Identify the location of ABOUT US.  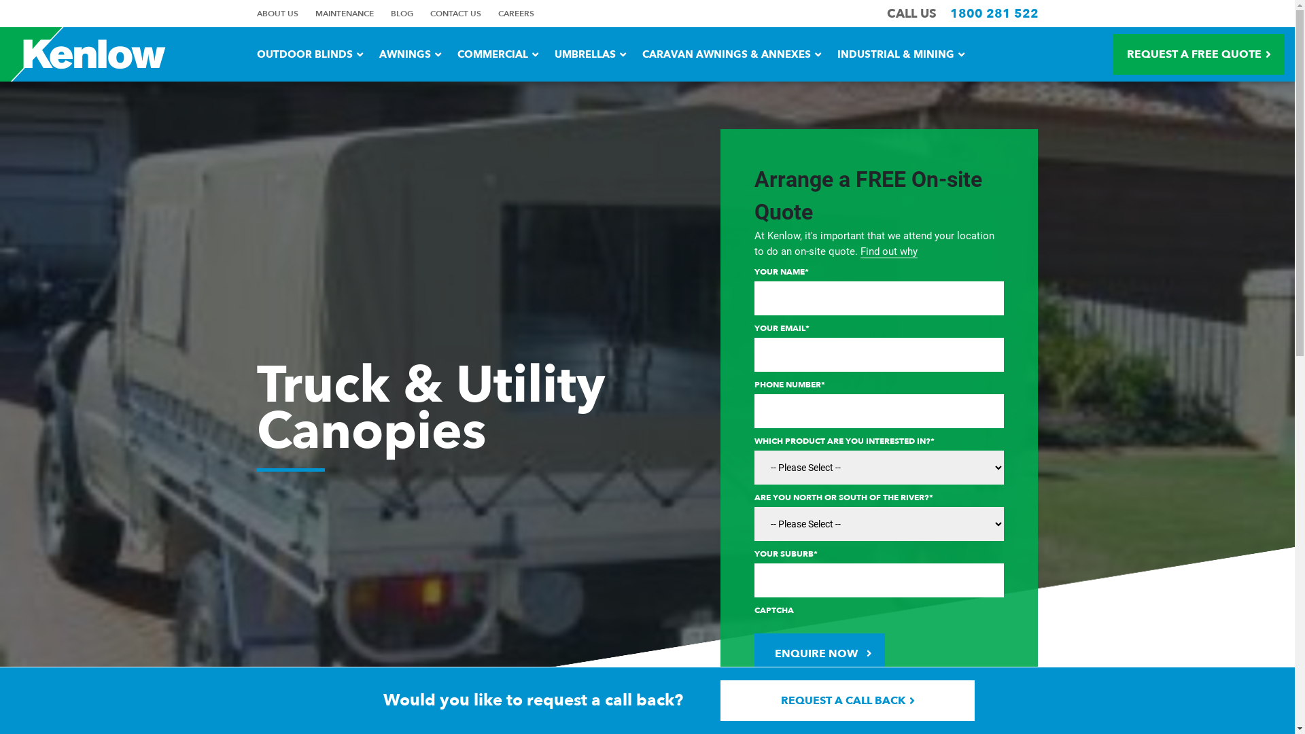
(277, 14).